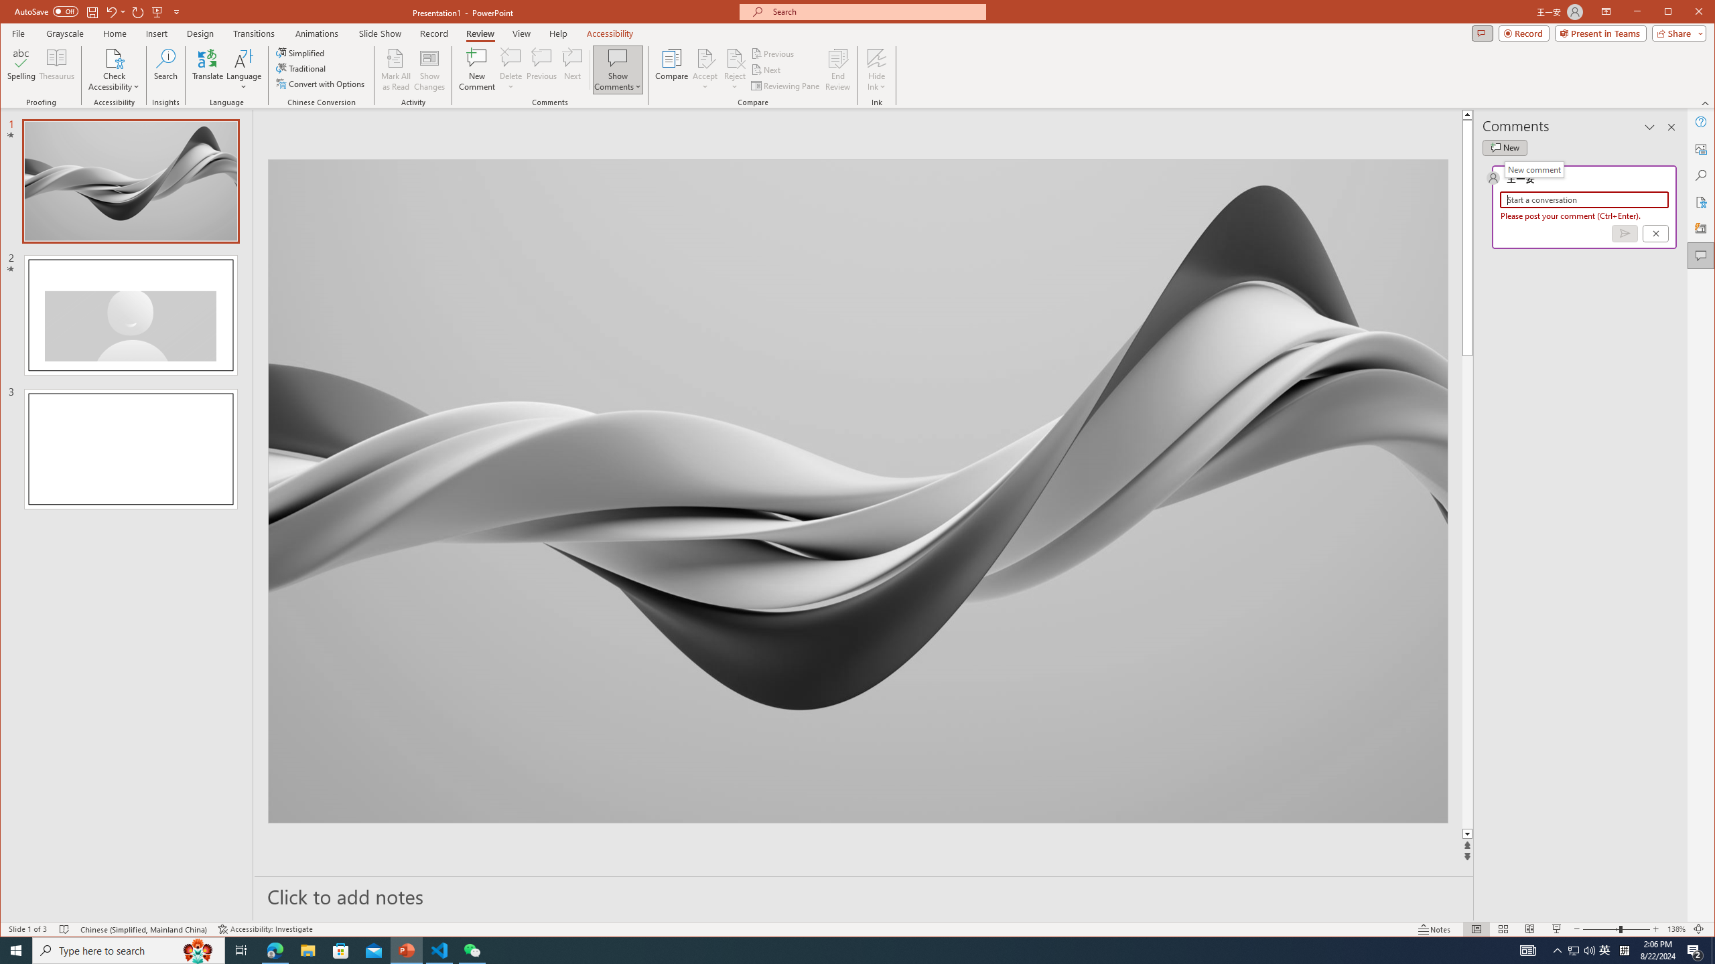 The image size is (1715, 964). What do you see at coordinates (115, 33) in the screenshot?
I see `Home` at bounding box center [115, 33].